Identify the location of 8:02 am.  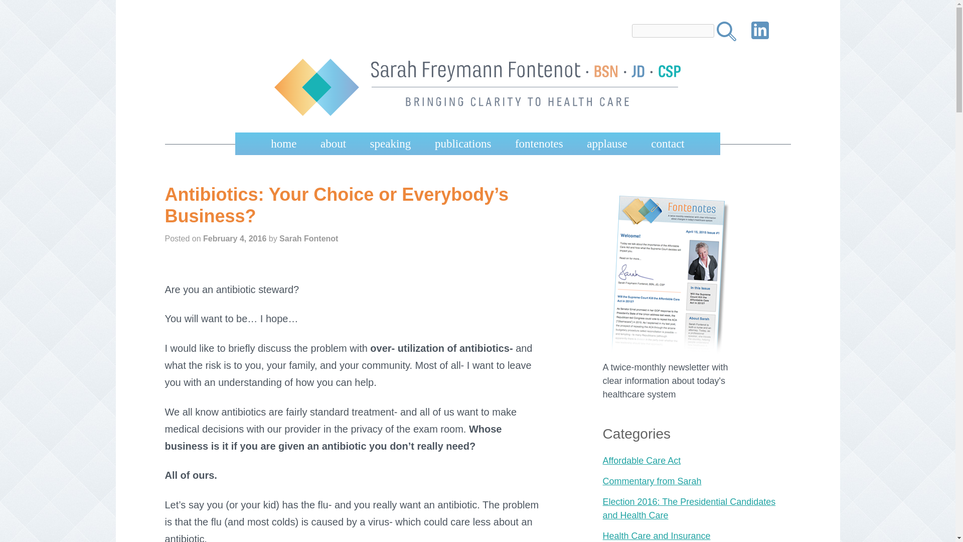
(235, 238).